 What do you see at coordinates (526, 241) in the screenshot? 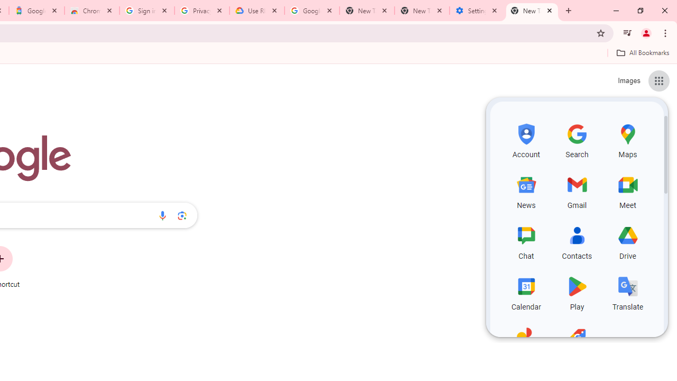
I see `Chat, row 3 of 5 and column 1 of 3 in the first section` at bounding box center [526, 241].